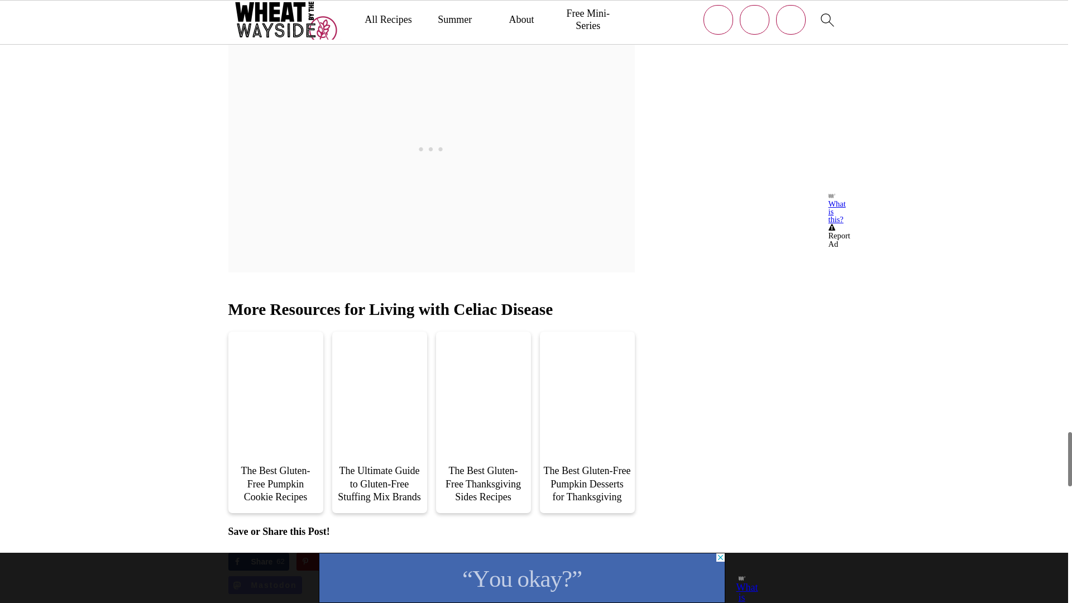 The image size is (1072, 603). What do you see at coordinates (323, 562) in the screenshot?
I see `Save to Pinterest` at bounding box center [323, 562].